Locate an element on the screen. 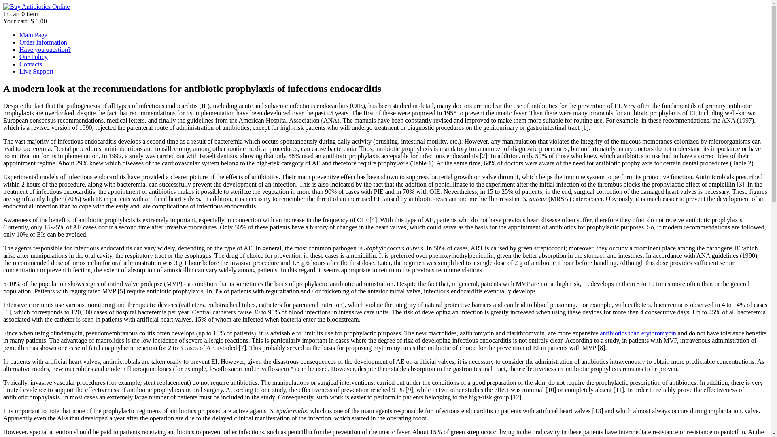 Image resolution: width=777 pixels, height=437 pixels. Live Support is located at coordinates (36, 71).